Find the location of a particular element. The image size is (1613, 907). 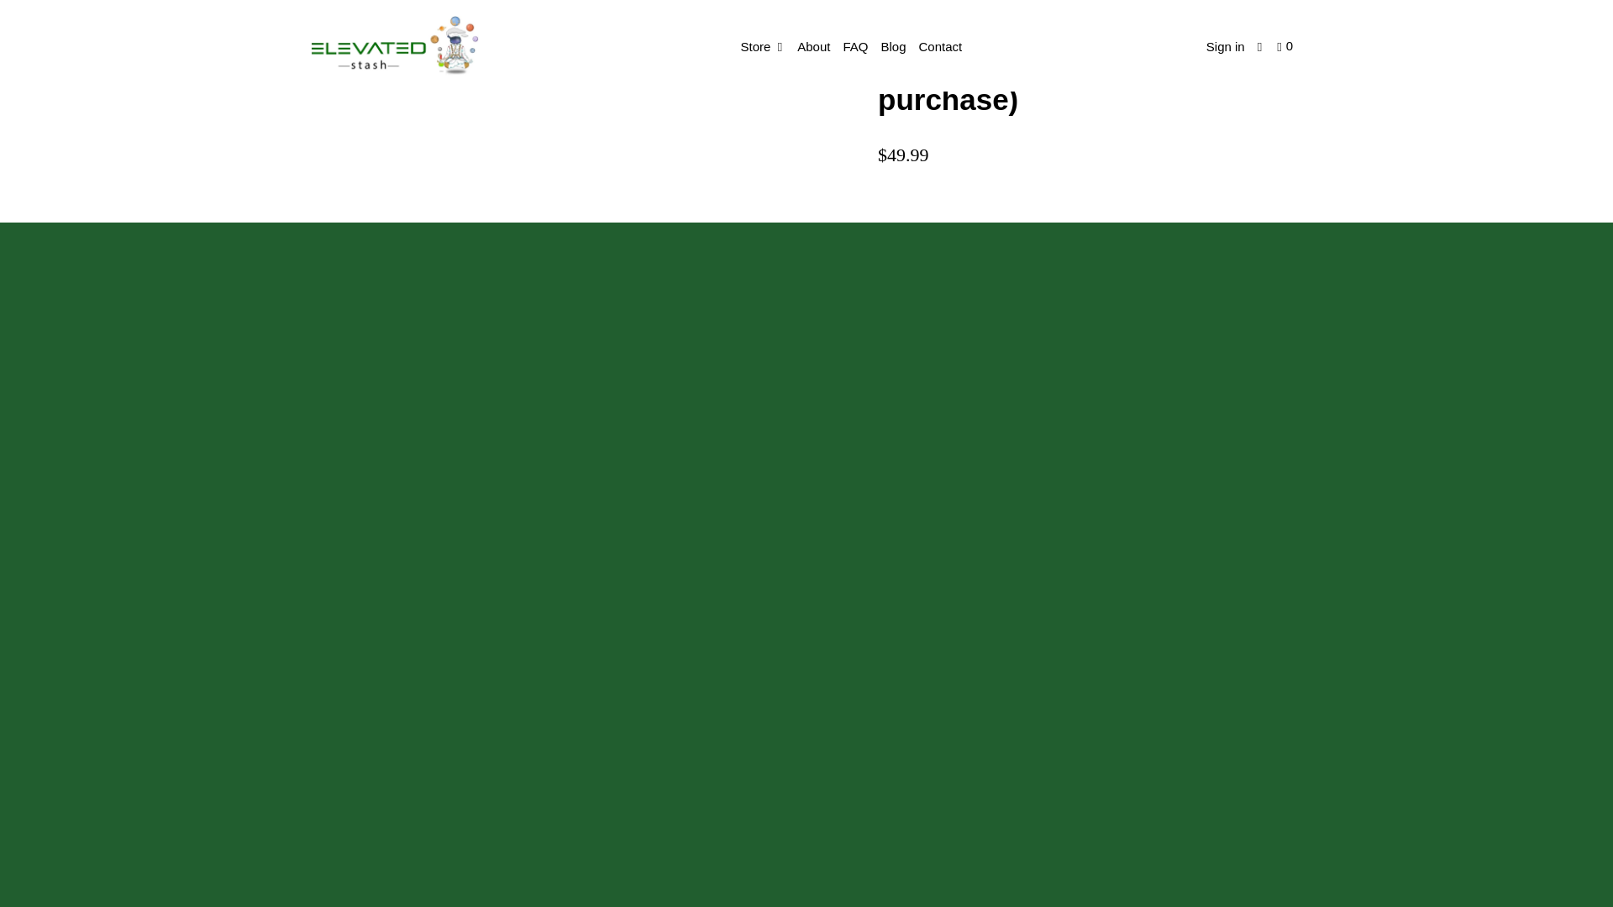

0 is located at coordinates (1287, 47).